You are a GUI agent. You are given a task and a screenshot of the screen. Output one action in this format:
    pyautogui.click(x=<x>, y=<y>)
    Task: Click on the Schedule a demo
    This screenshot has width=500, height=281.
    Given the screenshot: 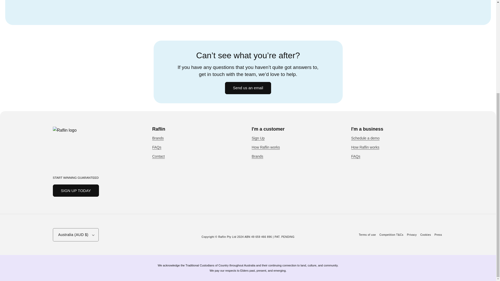 What is the action you would take?
    pyautogui.click(x=365, y=139)
    